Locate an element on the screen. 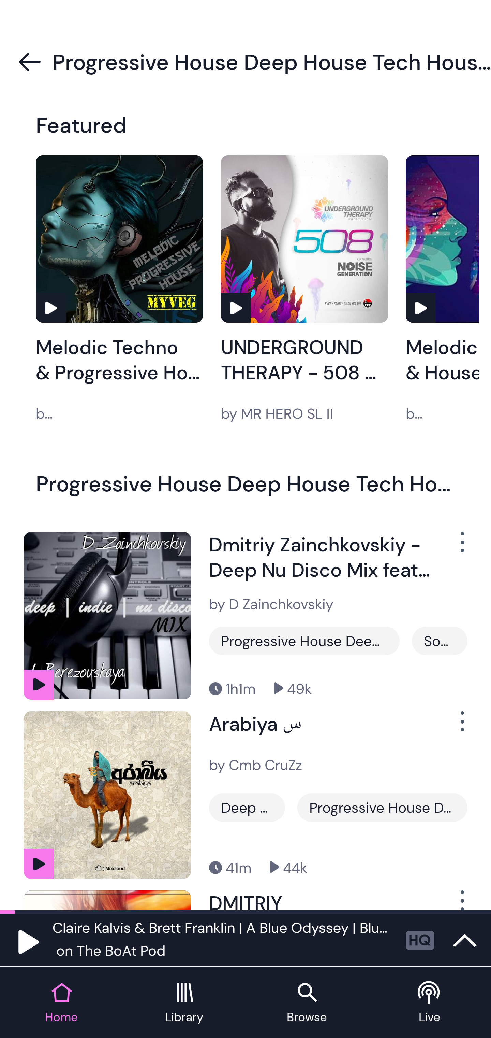 The width and height of the screenshot is (491, 1038). Deep House is located at coordinates (247, 807).